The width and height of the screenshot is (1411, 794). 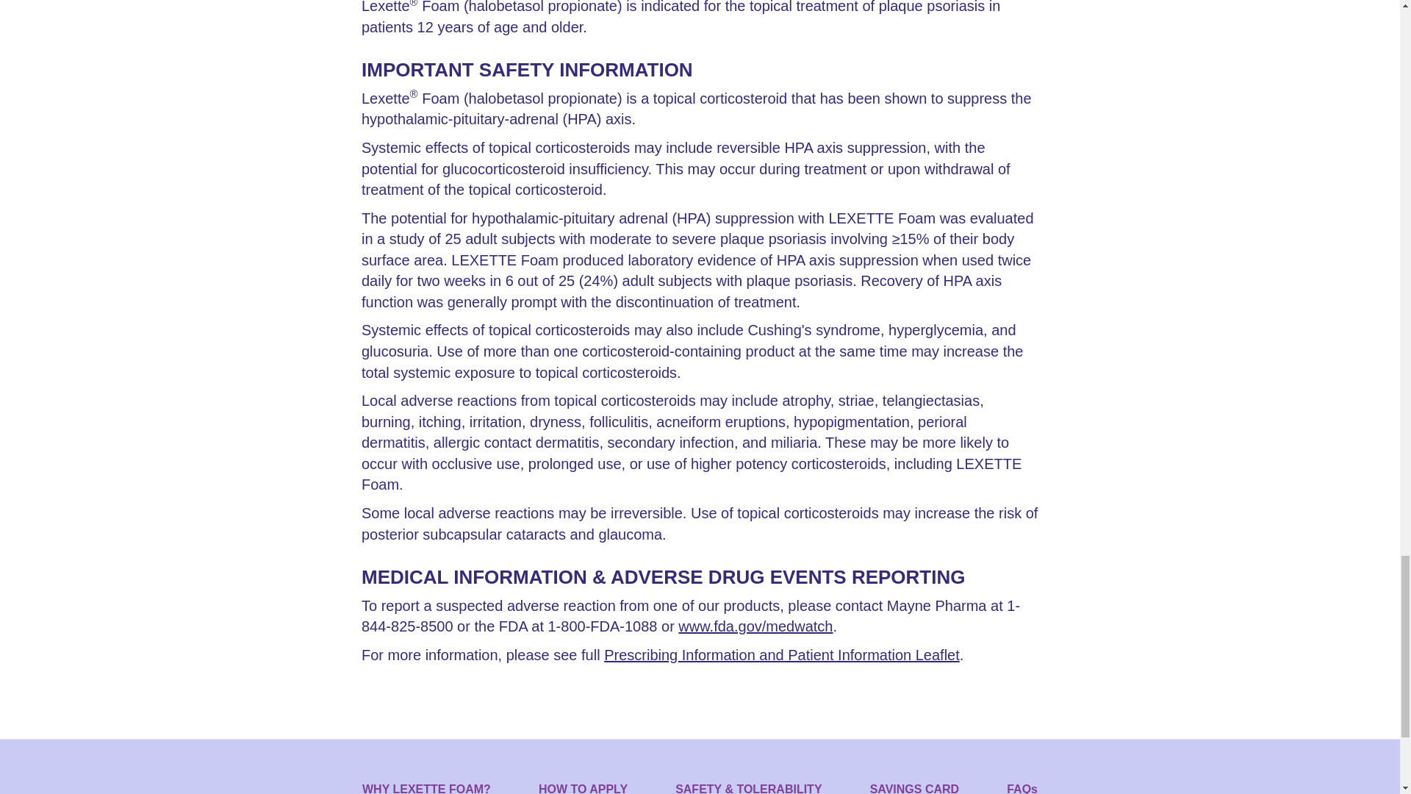 What do you see at coordinates (426, 787) in the screenshot?
I see `WHY LEXETTE FOAM?` at bounding box center [426, 787].